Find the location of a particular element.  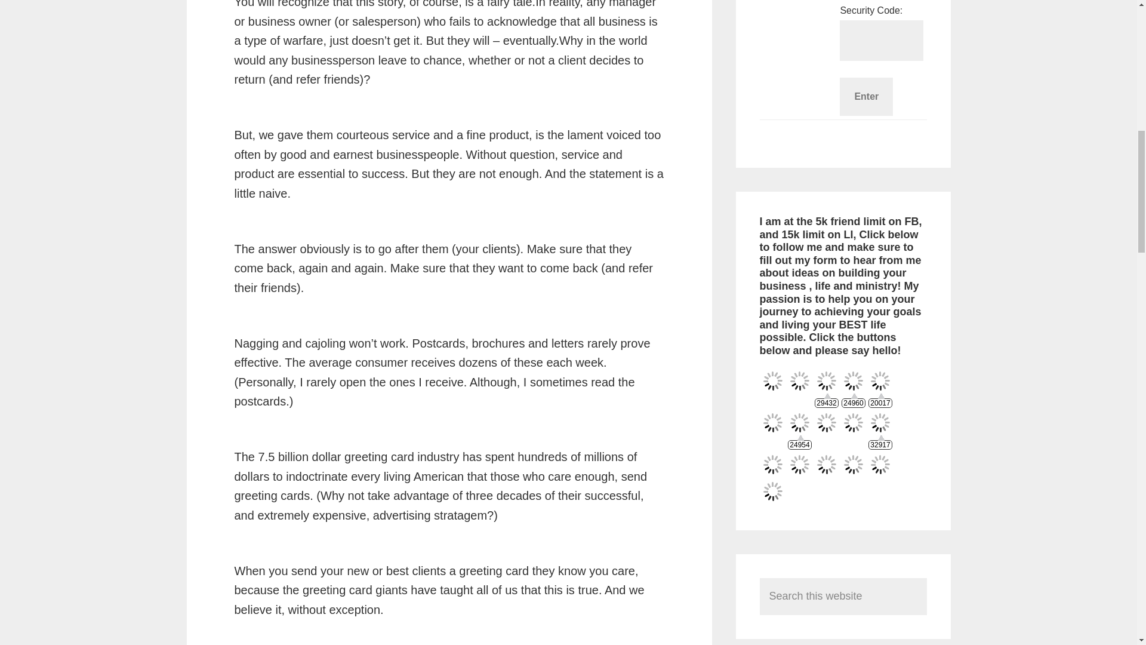

Enter is located at coordinates (866, 97).